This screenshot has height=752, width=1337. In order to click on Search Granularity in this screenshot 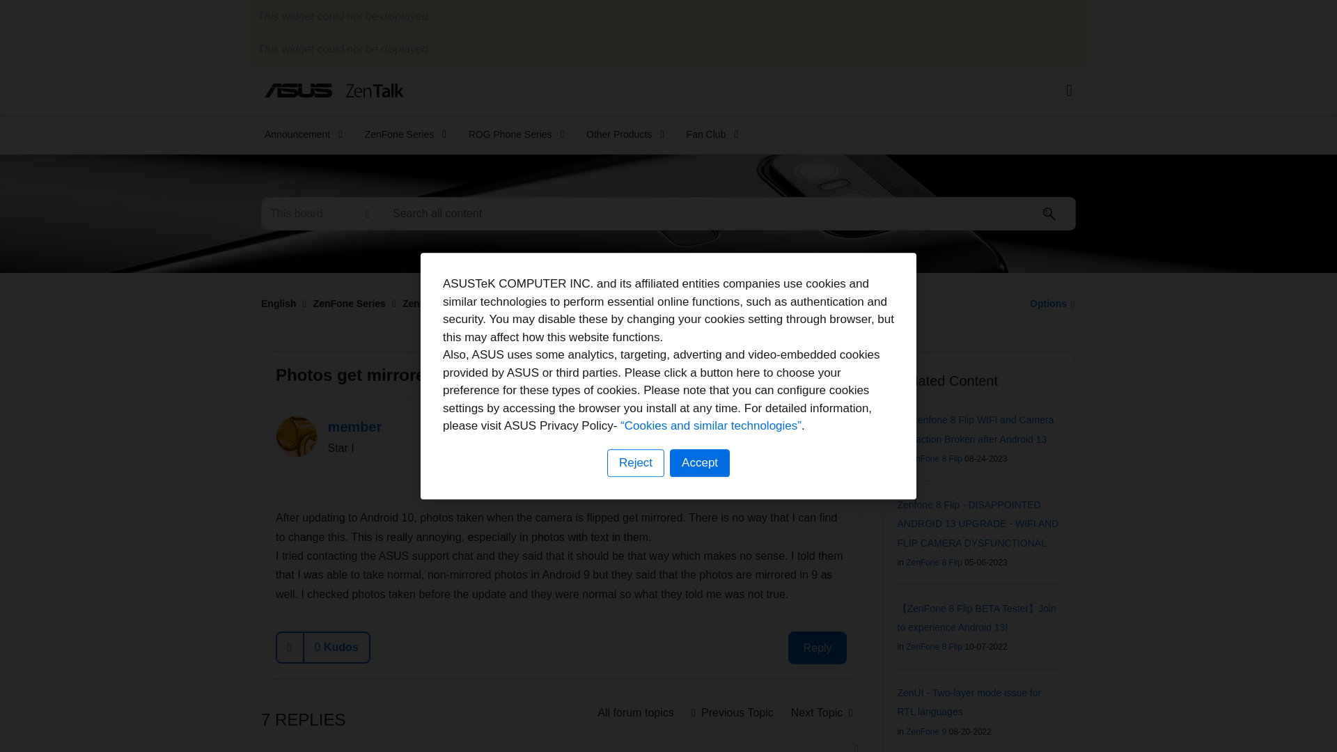, I will do `click(319, 213)`.